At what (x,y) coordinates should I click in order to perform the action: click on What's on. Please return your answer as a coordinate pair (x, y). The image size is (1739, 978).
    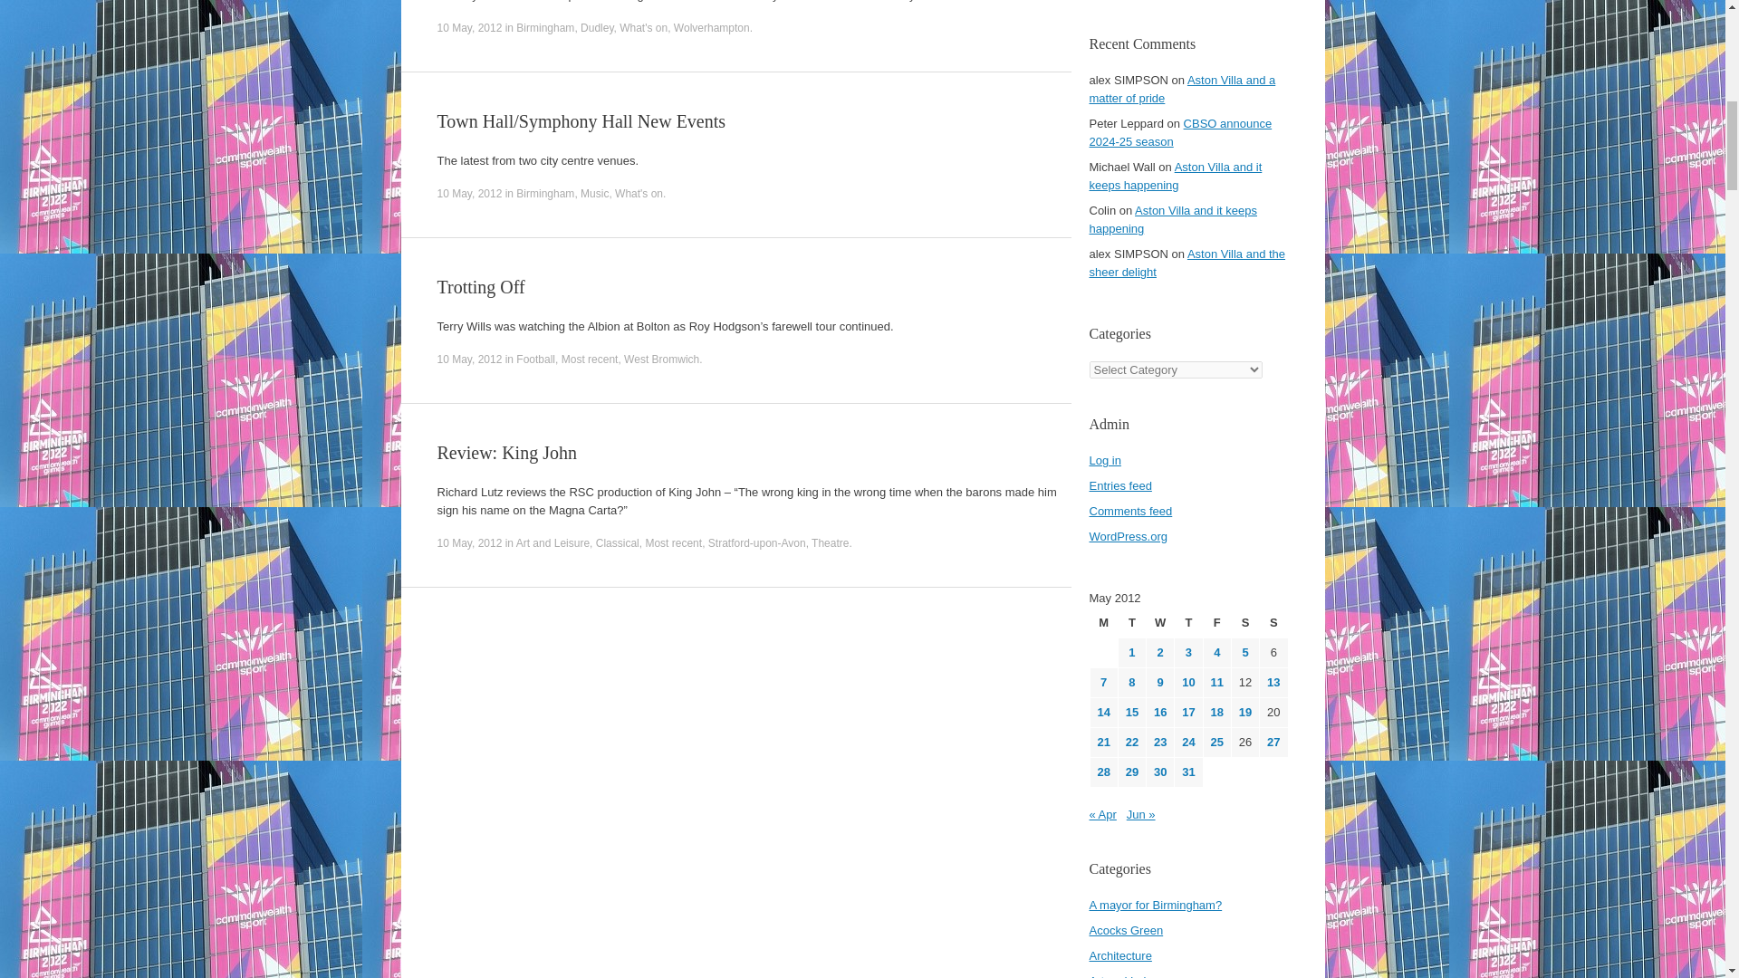
    Looking at the image, I should click on (643, 27).